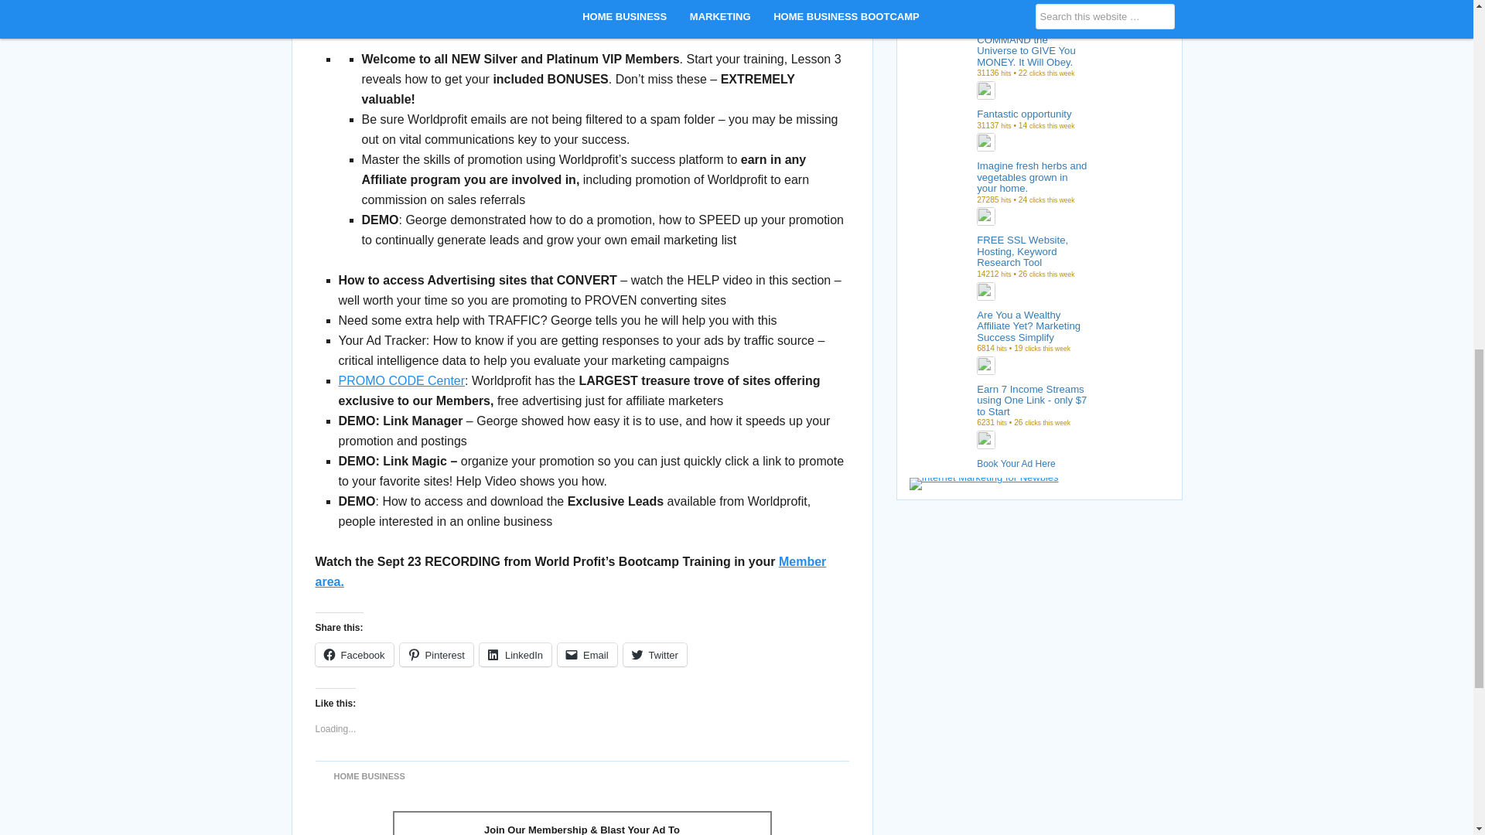 This screenshot has height=835, width=1485. Describe the element at coordinates (654, 654) in the screenshot. I see `Twitter` at that location.